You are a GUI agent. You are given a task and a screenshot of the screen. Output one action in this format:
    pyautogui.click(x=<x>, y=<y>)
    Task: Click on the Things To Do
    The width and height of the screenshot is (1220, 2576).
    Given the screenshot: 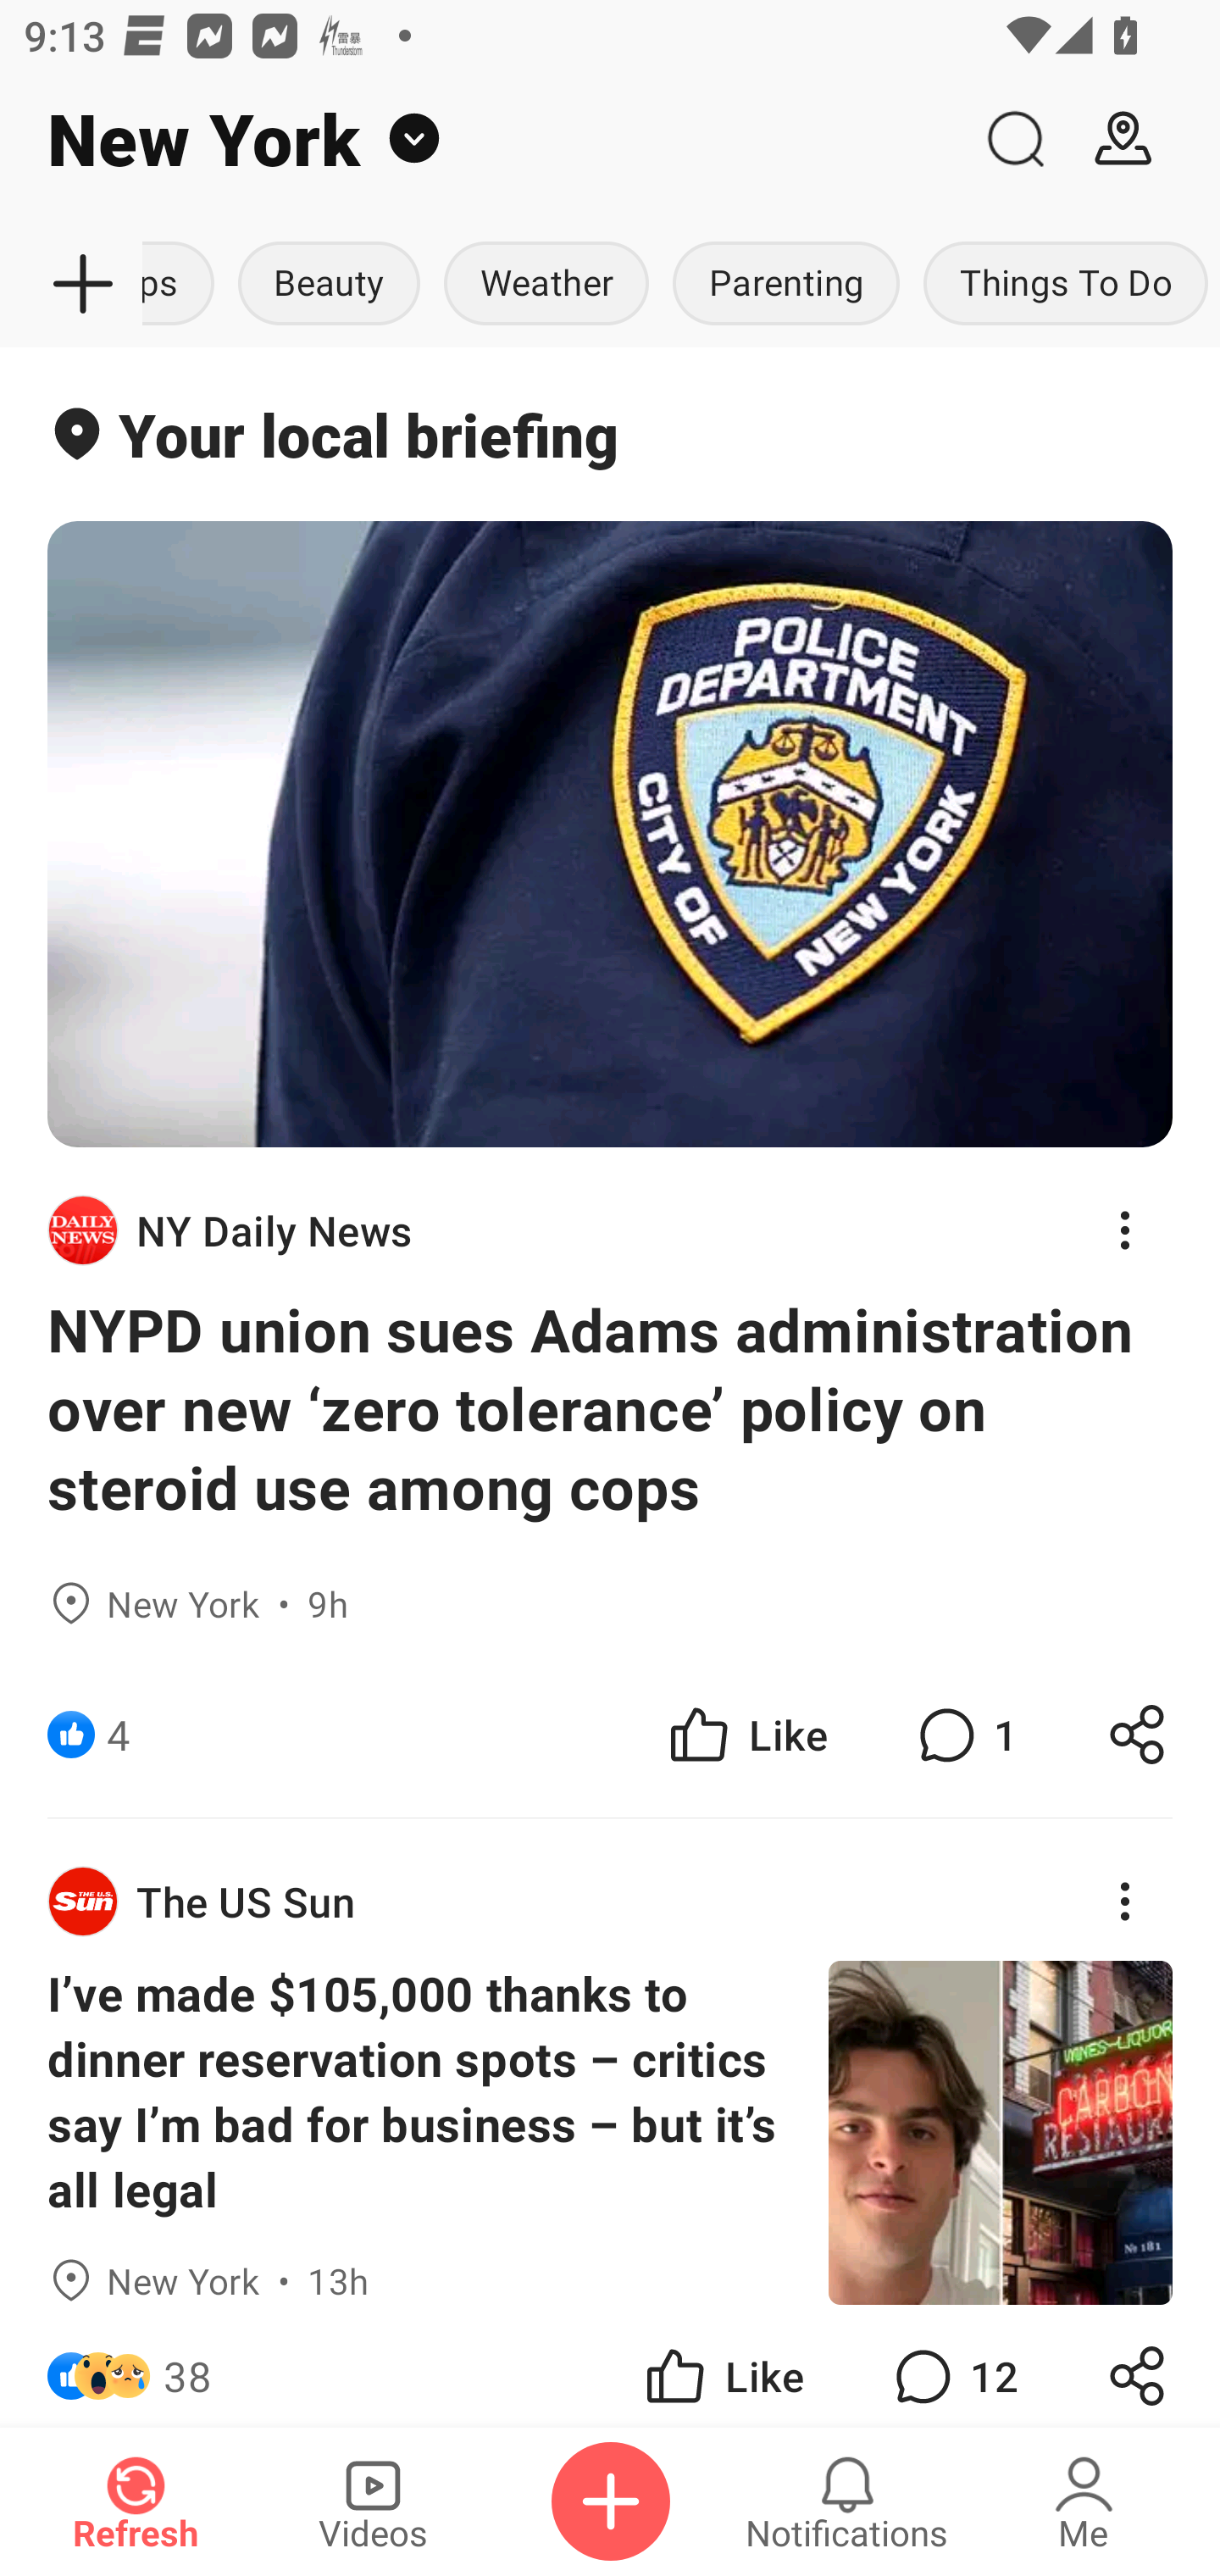 What is the action you would take?
    pyautogui.click(x=1066, y=285)
    